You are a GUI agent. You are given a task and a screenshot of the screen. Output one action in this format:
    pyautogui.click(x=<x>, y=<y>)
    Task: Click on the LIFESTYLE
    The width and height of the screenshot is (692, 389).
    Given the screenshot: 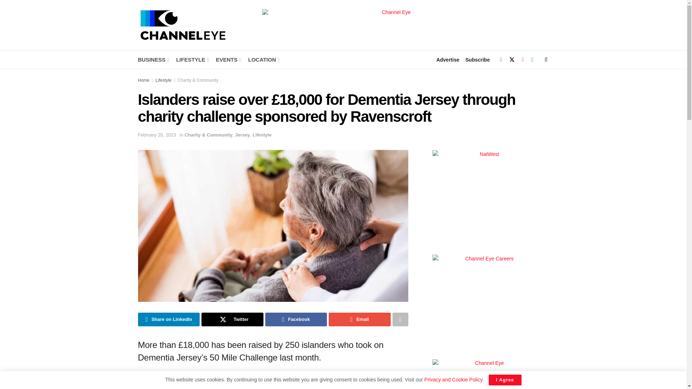 What is the action you would take?
    pyautogui.click(x=192, y=60)
    